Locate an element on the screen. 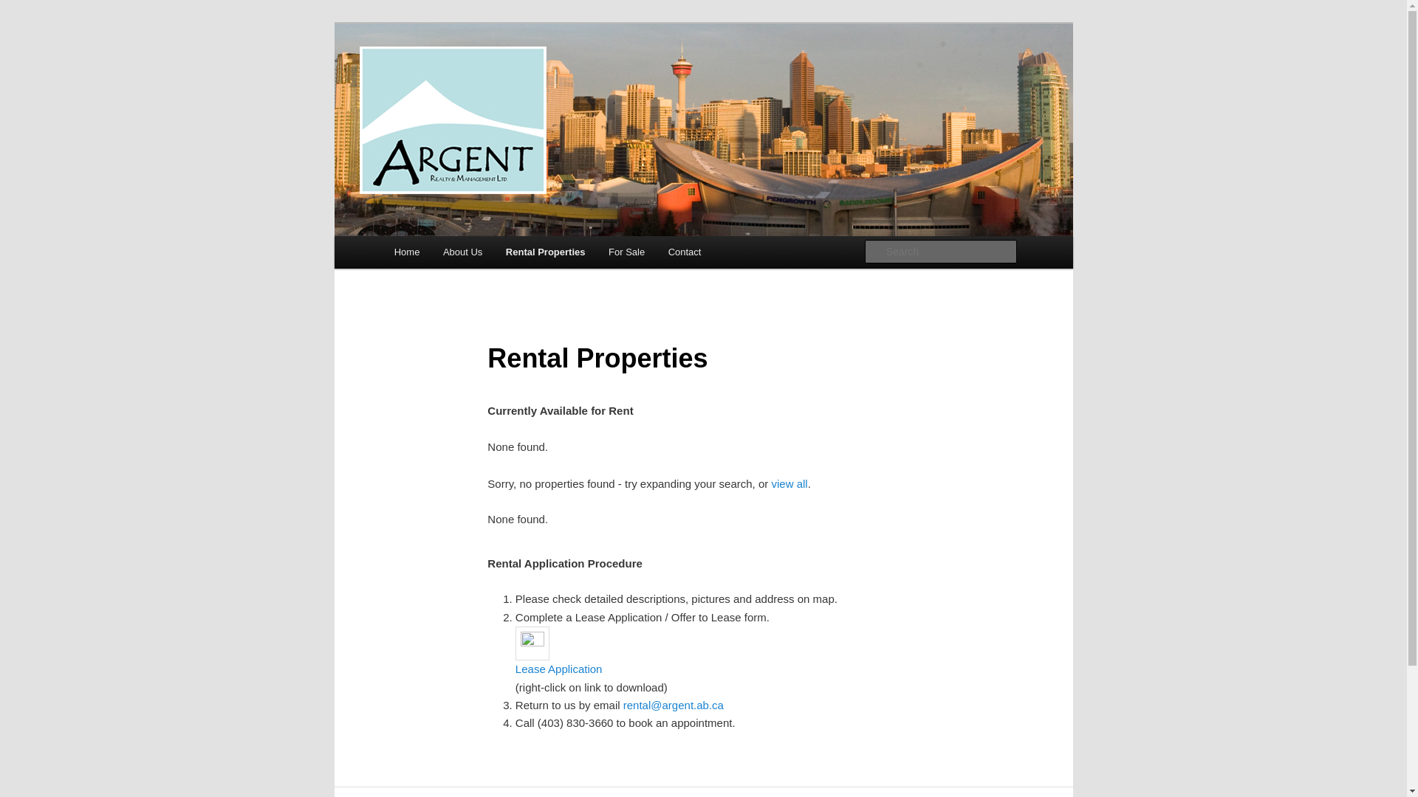  Lease Application is located at coordinates (643, 669).